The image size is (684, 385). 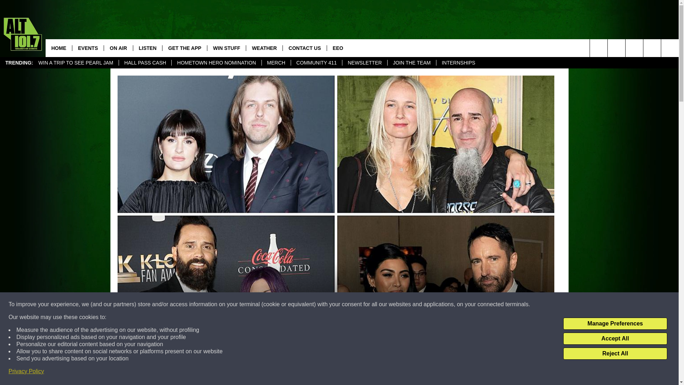 What do you see at coordinates (185, 48) in the screenshot?
I see `GET THE APP` at bounding box center [185, 48].